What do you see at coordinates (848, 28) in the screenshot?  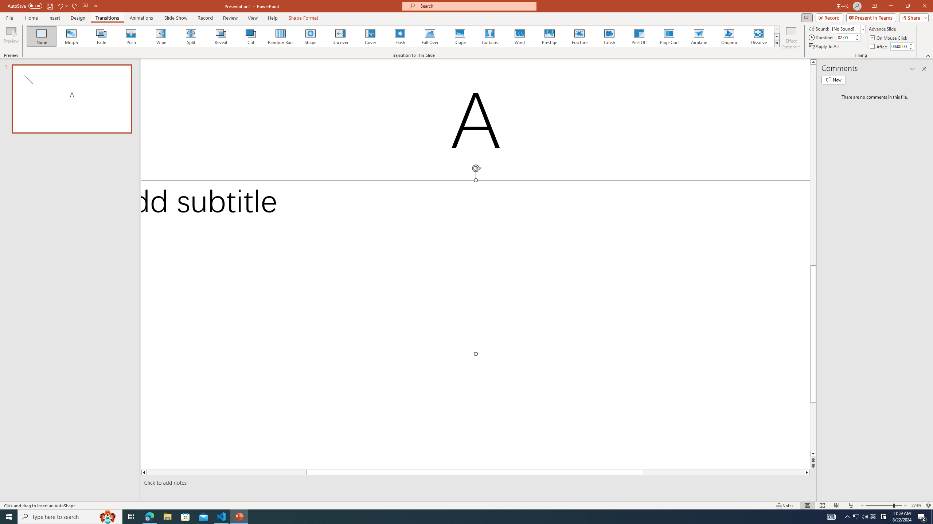 I see `Sound` at bounding box center [848, 28].